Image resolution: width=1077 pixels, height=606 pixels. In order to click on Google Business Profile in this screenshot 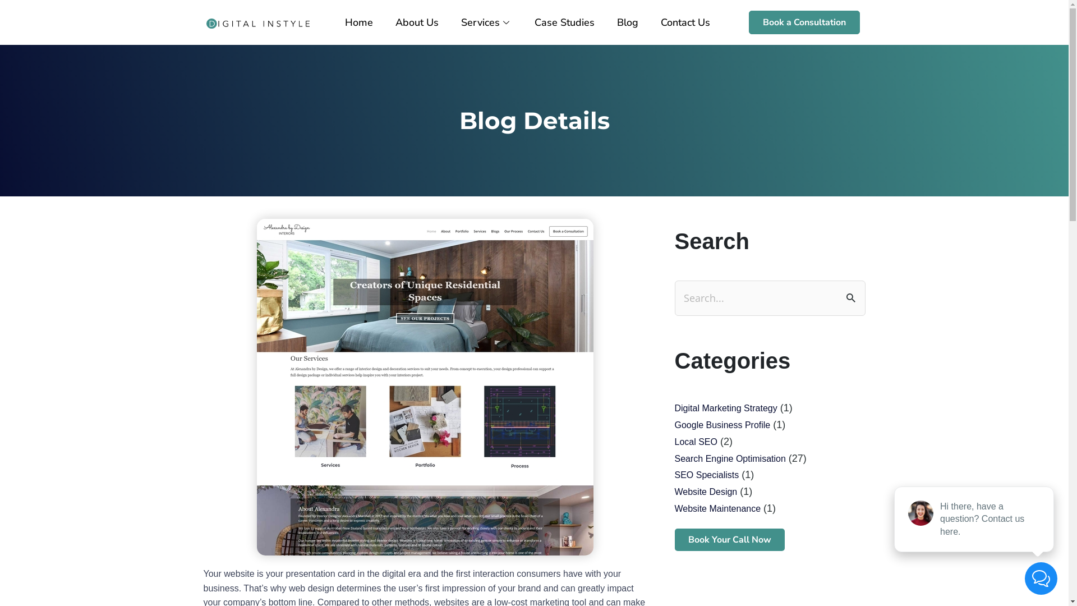, I will do `click(722, 425)`.